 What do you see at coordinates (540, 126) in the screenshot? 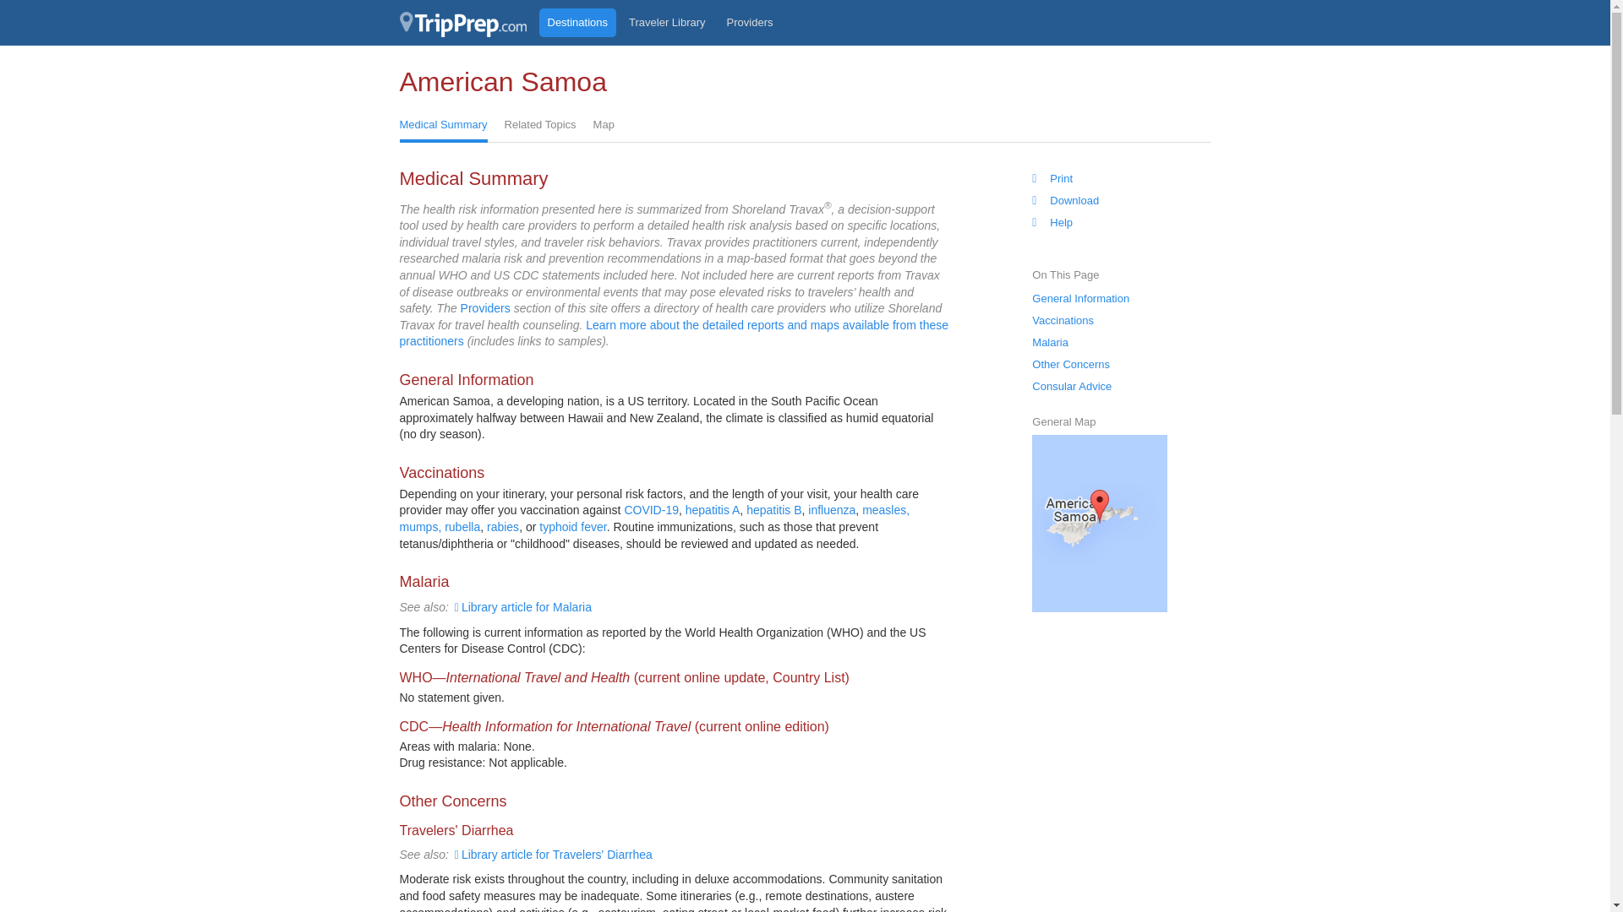
I see `Related Topics` at bounding box center [540, 126].